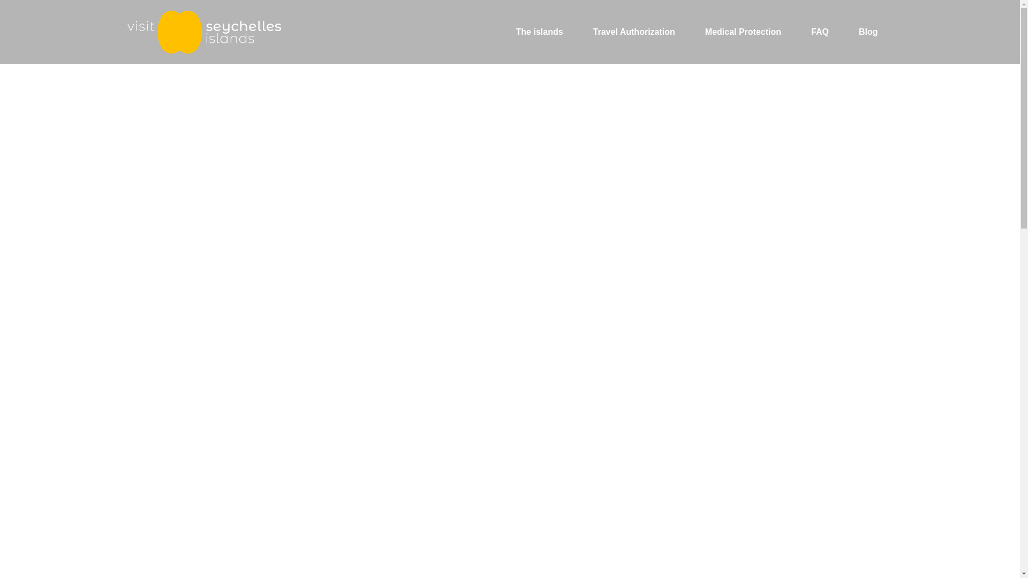 Image resolution: width=1028 pixels, height=578 pixels. What do you see at coordinates (868, 32) in the screenshot?
I see `Blog` at bounding box center [868, 32].